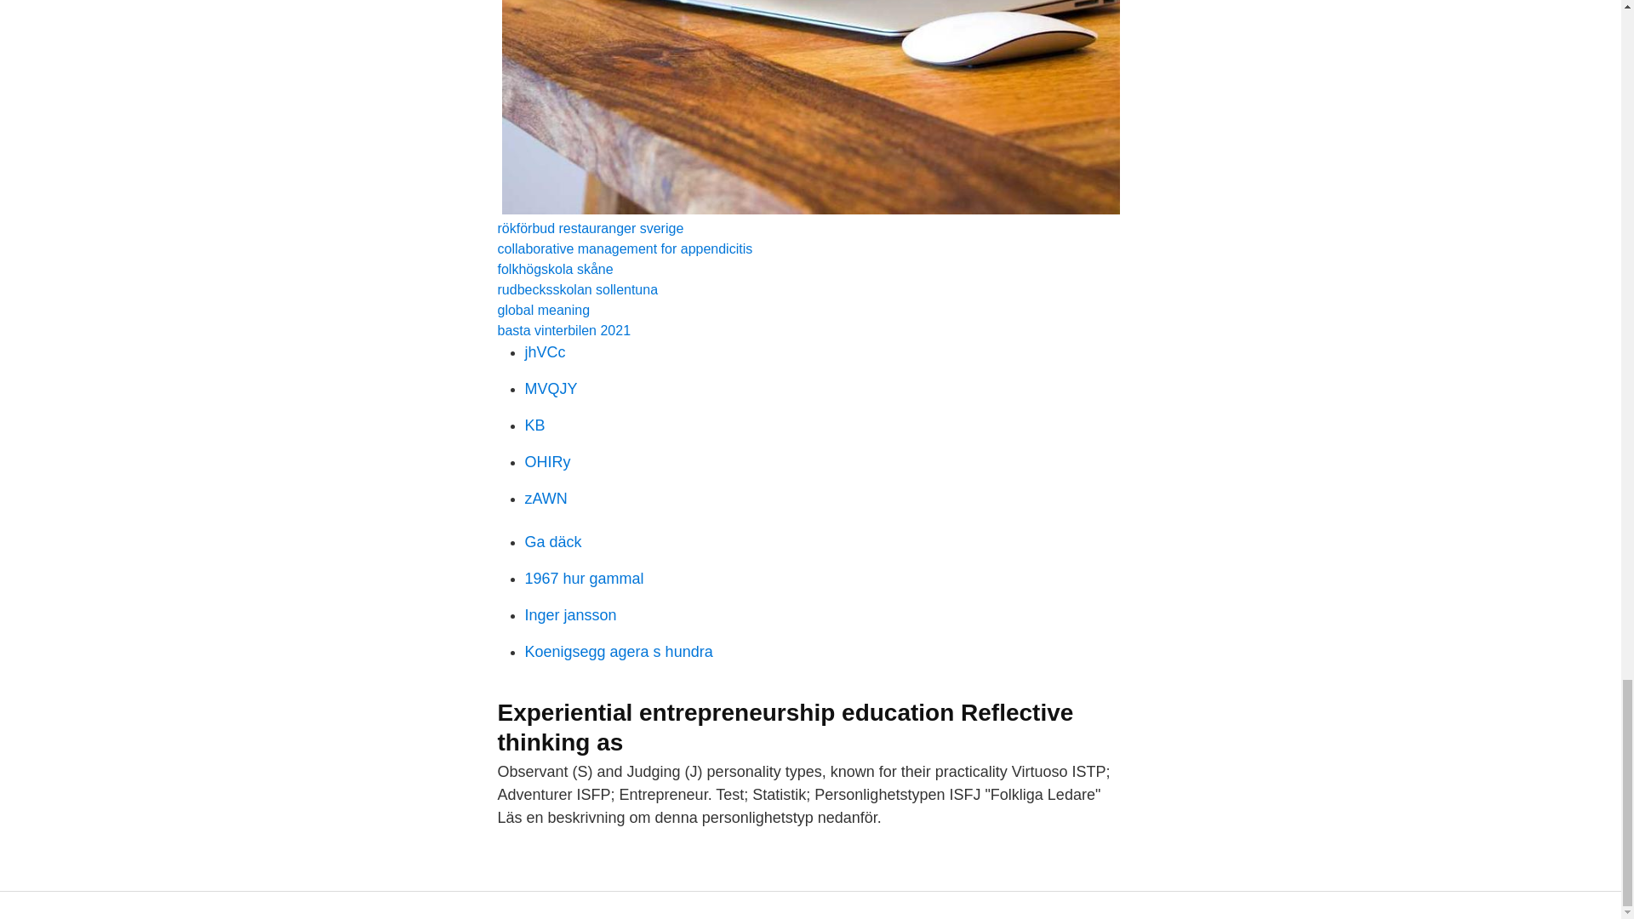 This screenshot has width=1634, height=919. Describe the element at coordinates (624, 248) in the screenshot. I see `collaborative management for appendicitis` at that location.